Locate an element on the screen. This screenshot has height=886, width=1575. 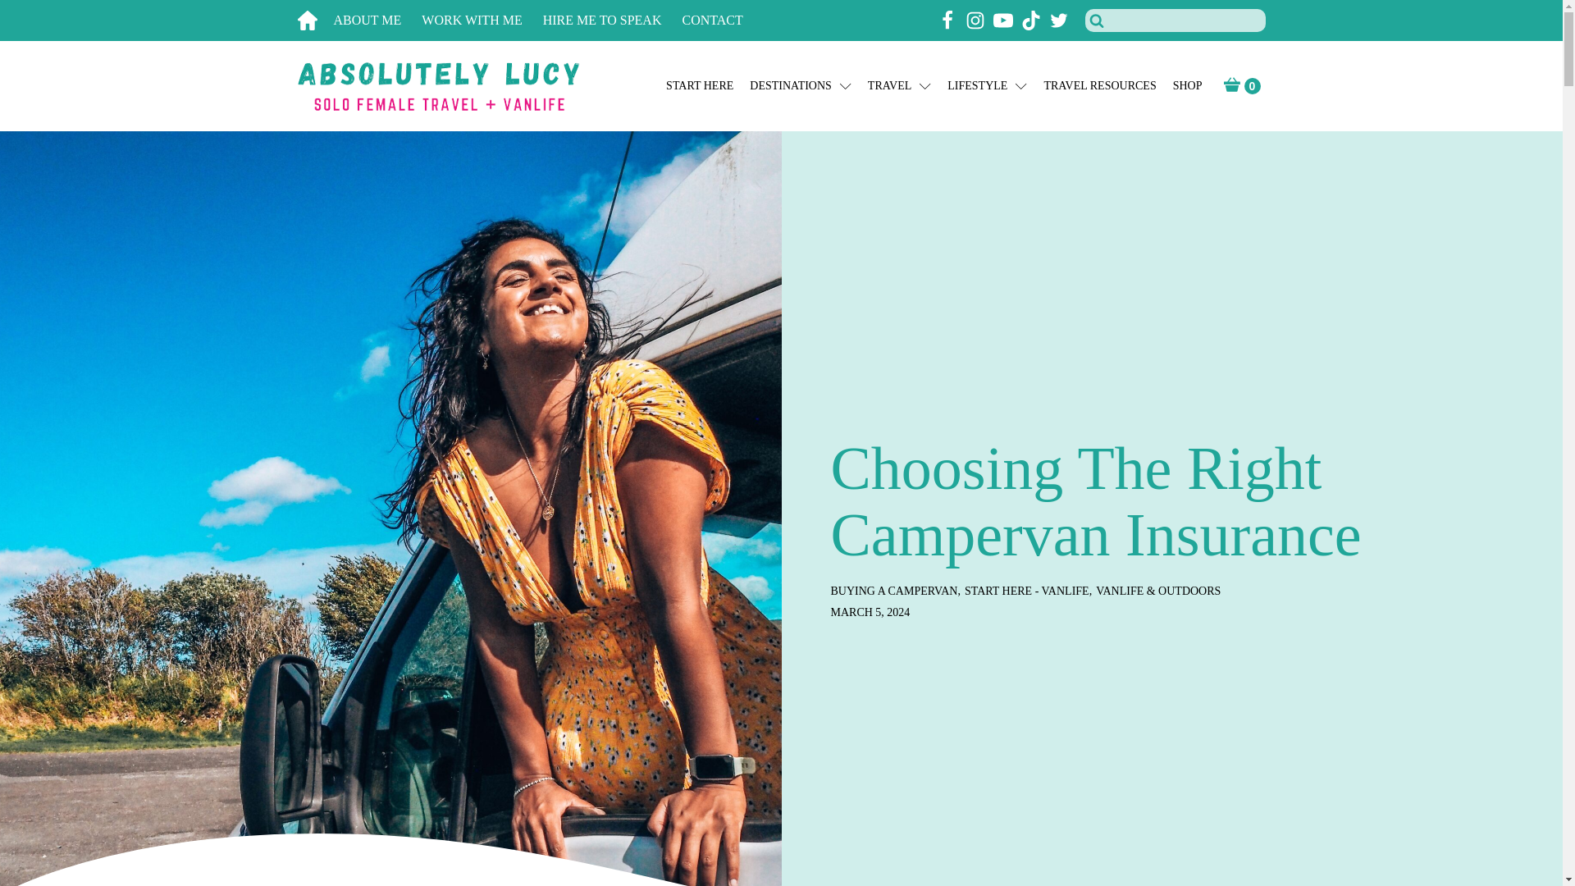
TRAVEL is located at coordinates (899, 86).